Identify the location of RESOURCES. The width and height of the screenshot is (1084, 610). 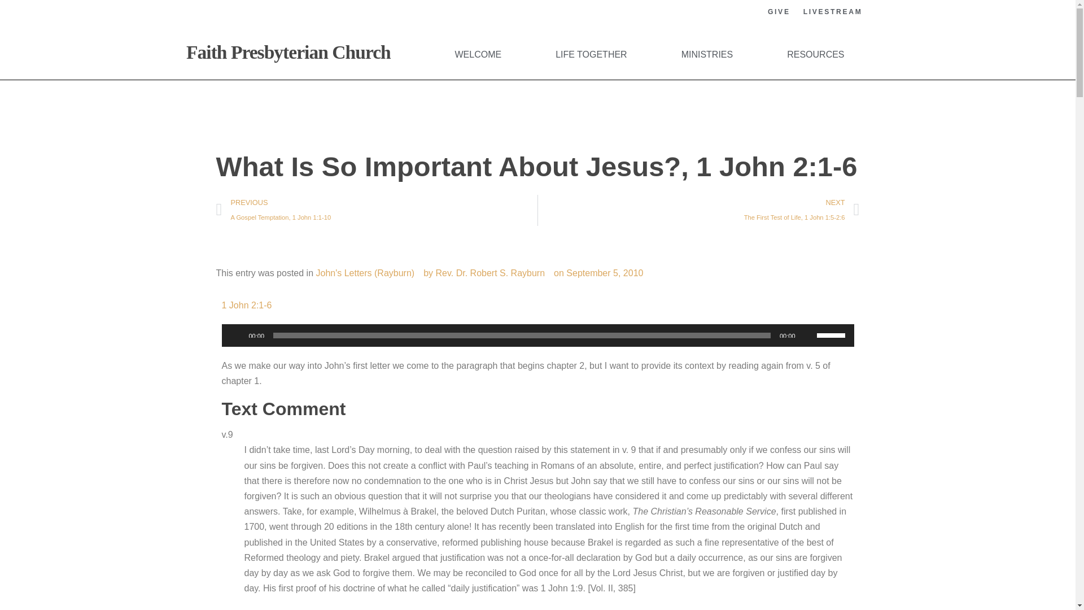
(815, 54).